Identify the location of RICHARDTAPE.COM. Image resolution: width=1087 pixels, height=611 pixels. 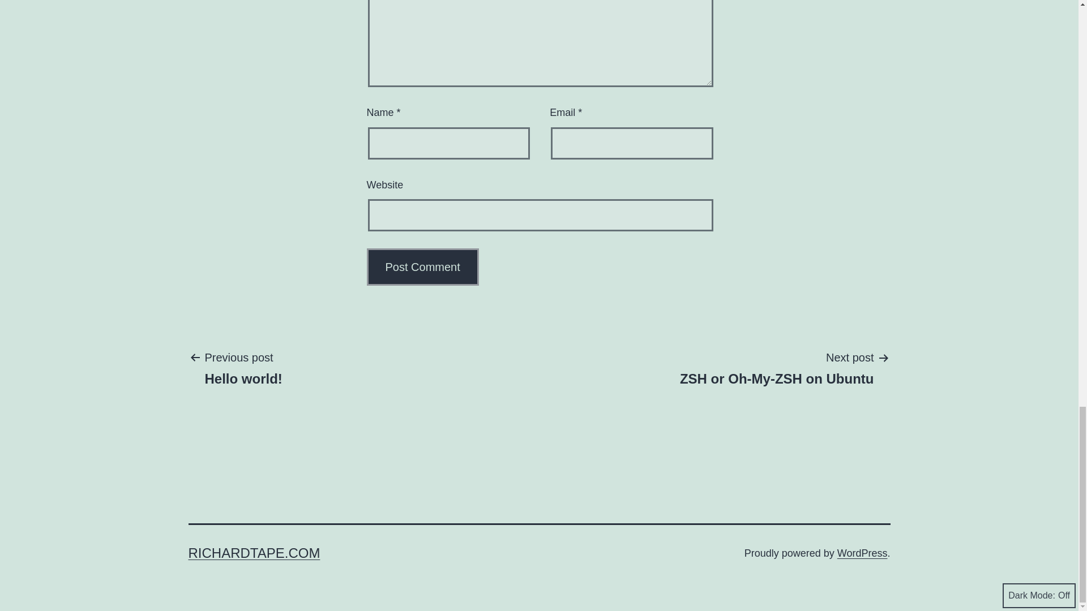
(777, 367).